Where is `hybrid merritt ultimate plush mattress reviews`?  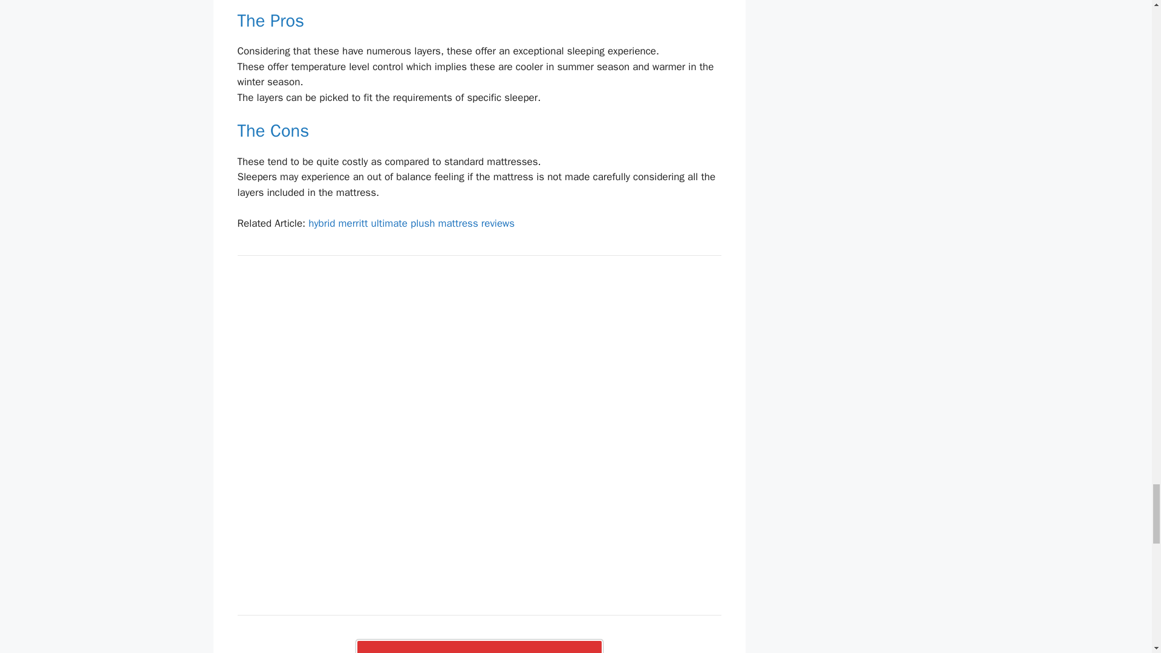 hybrid merritt ultimate plush mattress reviews is located at coordinates (411, 223).